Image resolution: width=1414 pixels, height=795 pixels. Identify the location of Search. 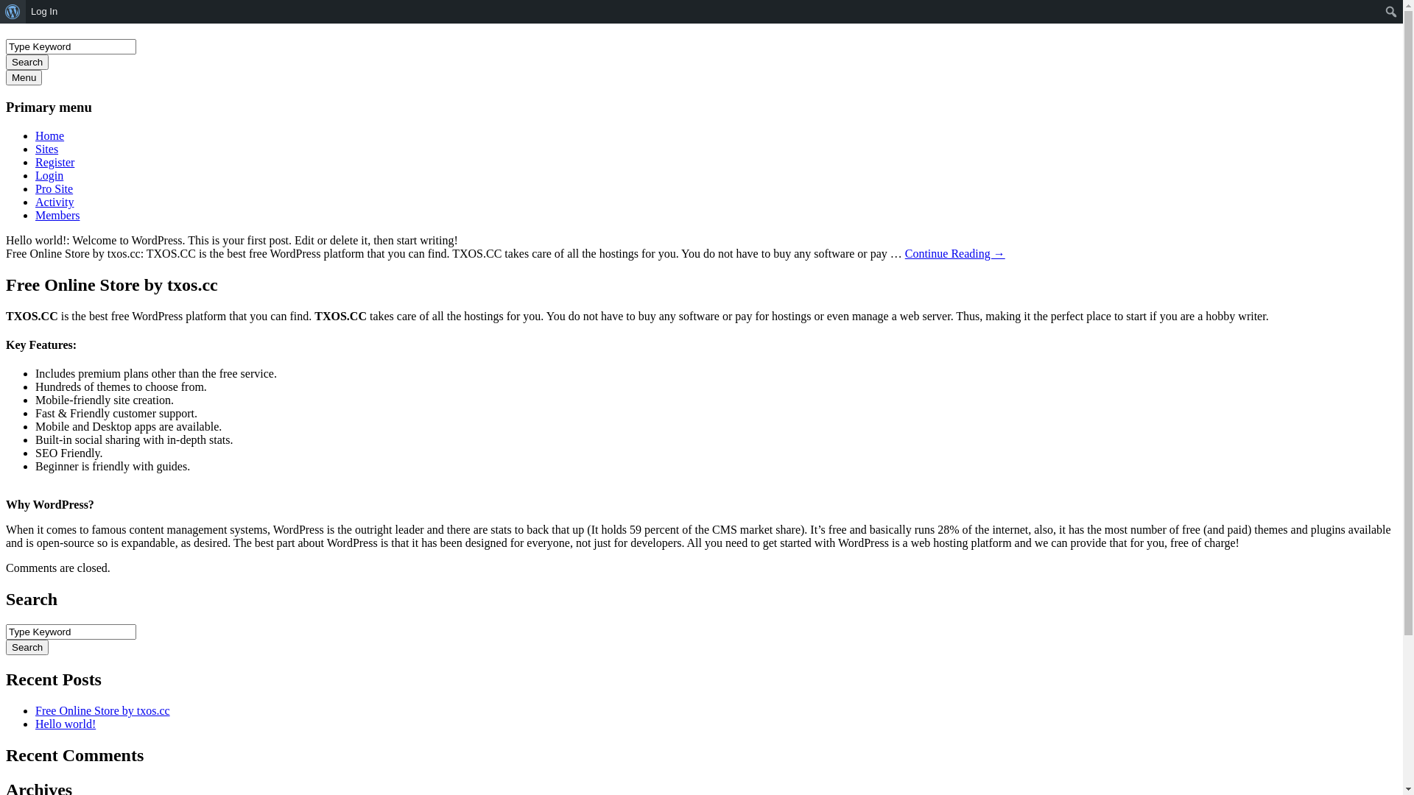
(27, 62).